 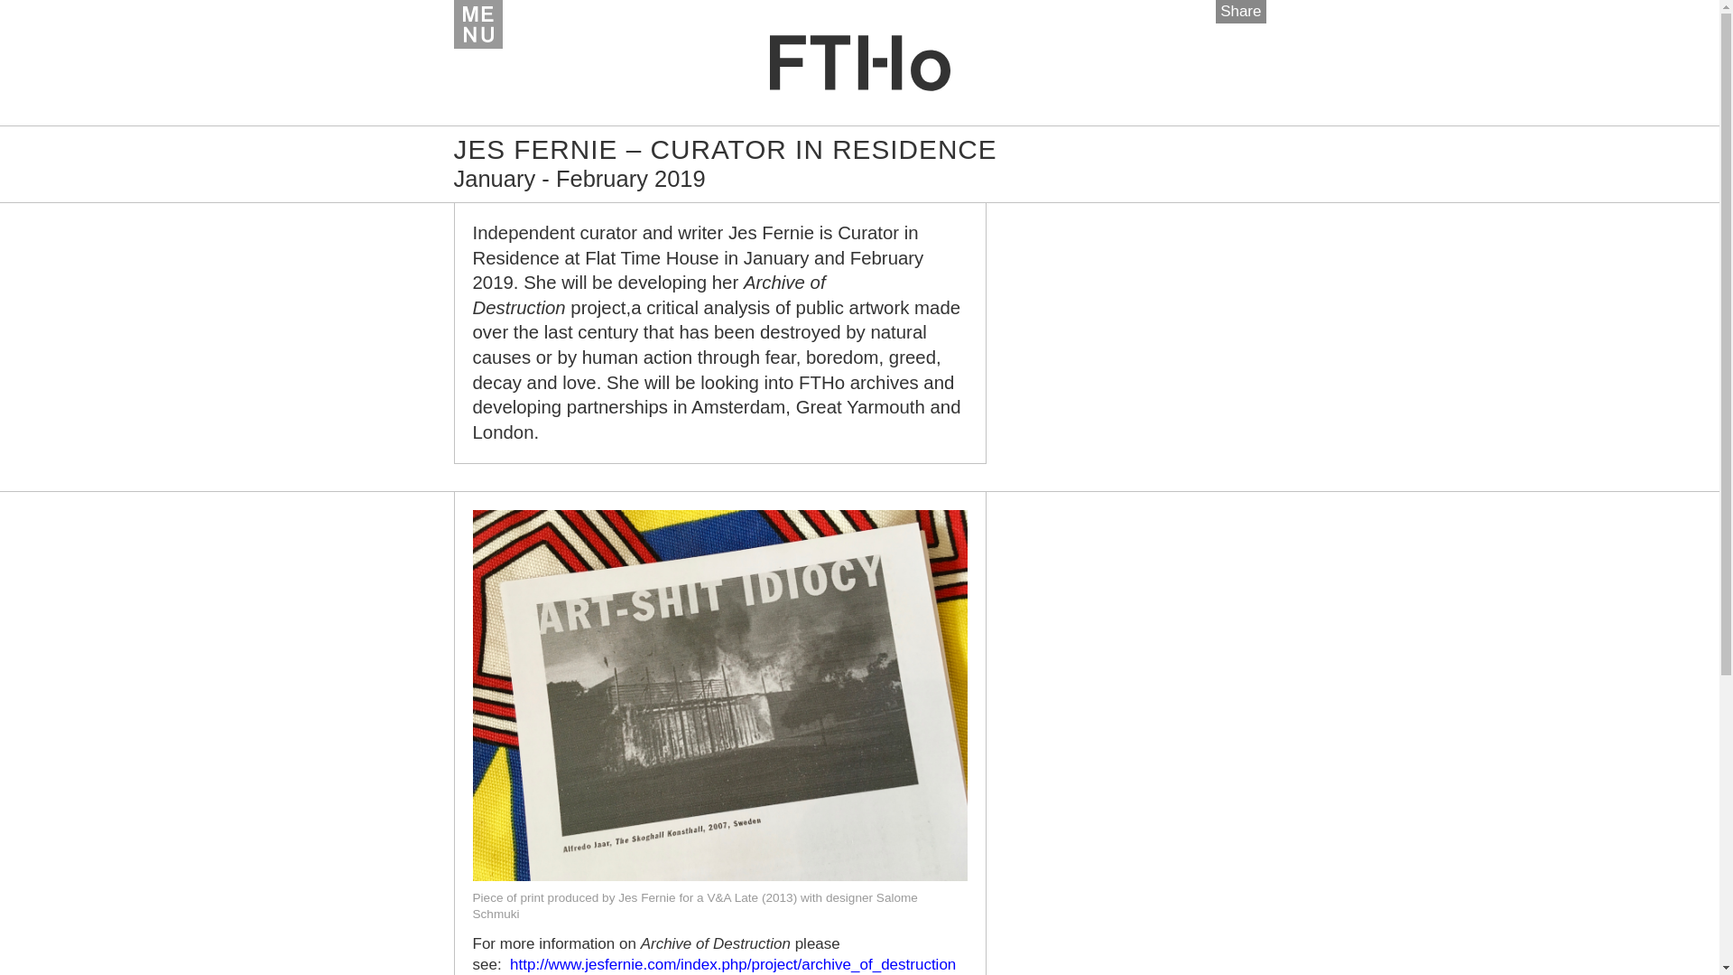 I want to click on Share, so click(x=1240, y=11).